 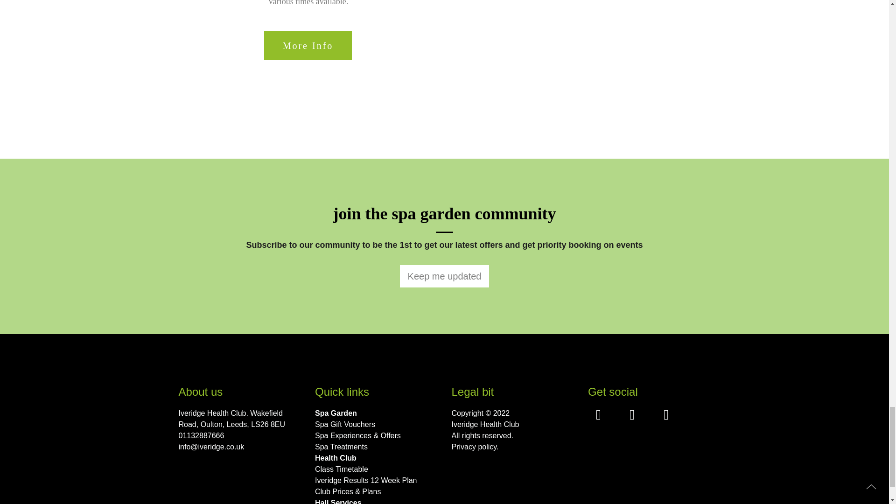 I want to click on Spa Gift Vouchers, so click(x=376, y=425).